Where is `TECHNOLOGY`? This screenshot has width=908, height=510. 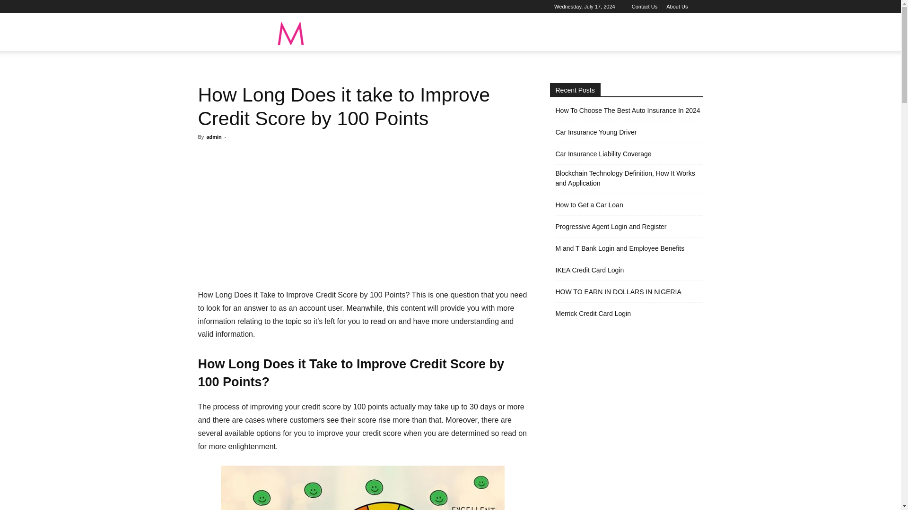
TECHNOLOGY is located at coordinates (565, 32).